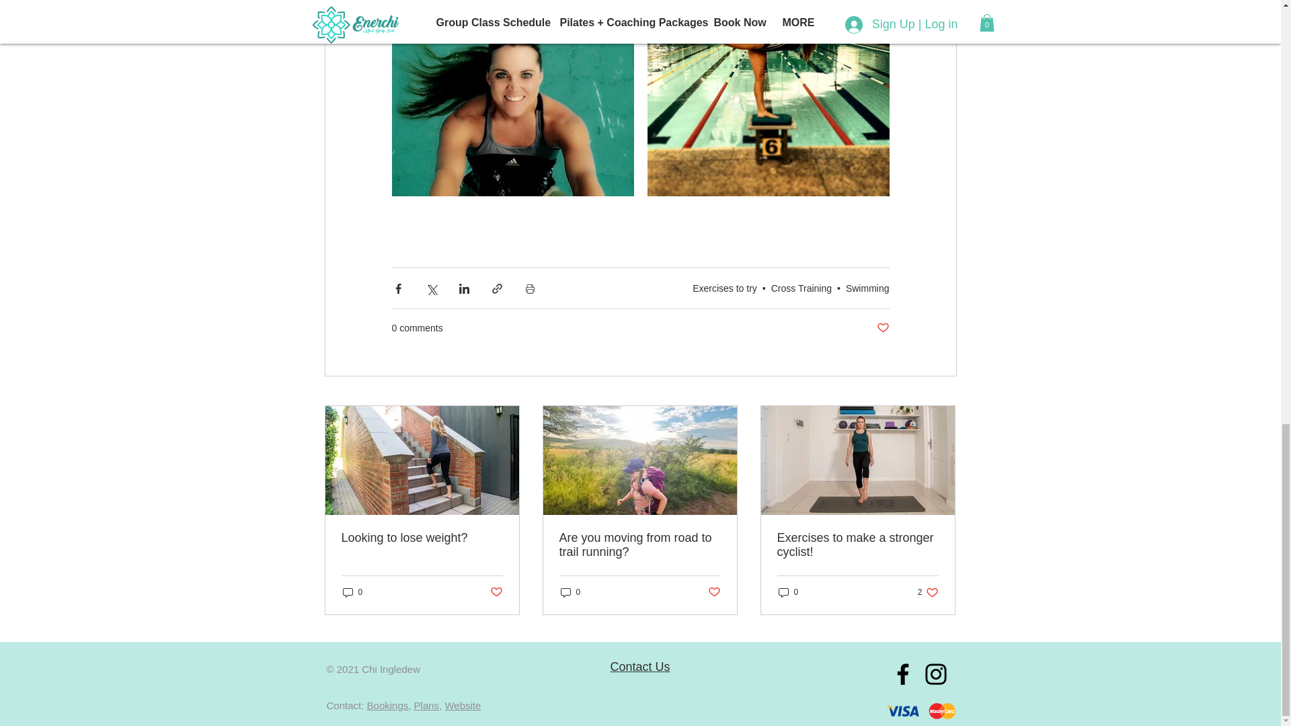 This screenshot has height=726, width=1291. I want to click on Looking to lose weight?, so click(422, 538).